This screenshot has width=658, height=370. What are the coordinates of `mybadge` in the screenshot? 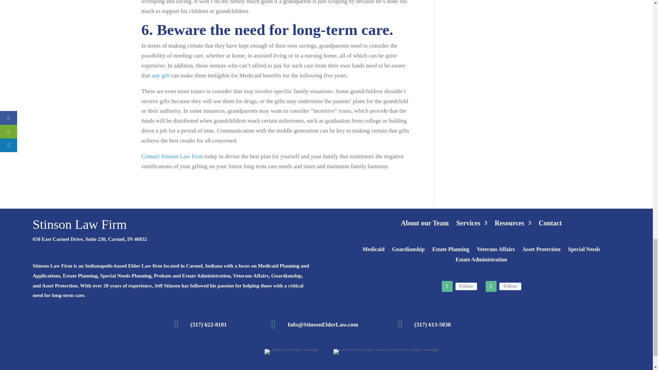 It's located at (292, 351).